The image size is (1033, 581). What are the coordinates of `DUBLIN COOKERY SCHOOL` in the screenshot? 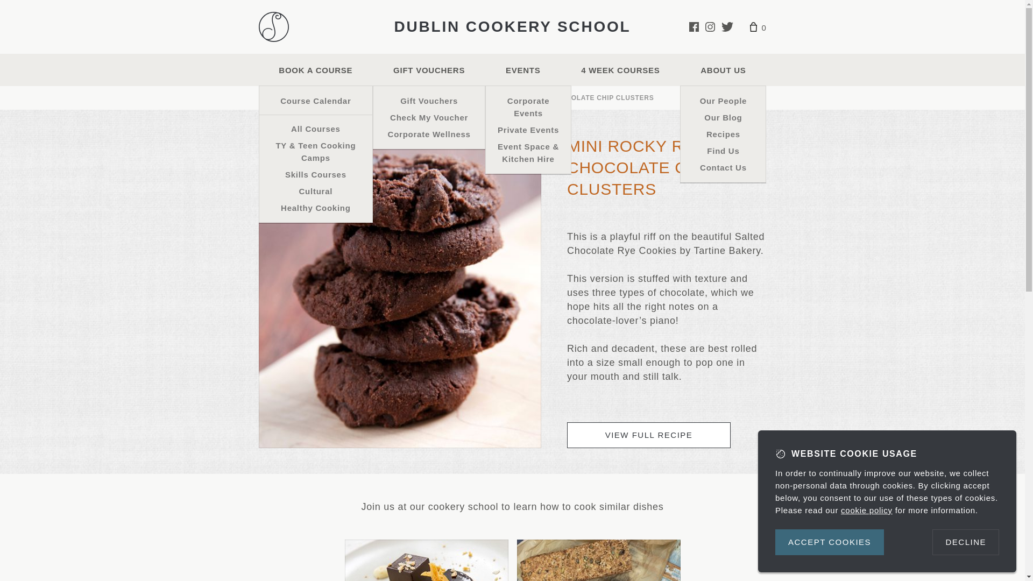 It's located at (512, 27).